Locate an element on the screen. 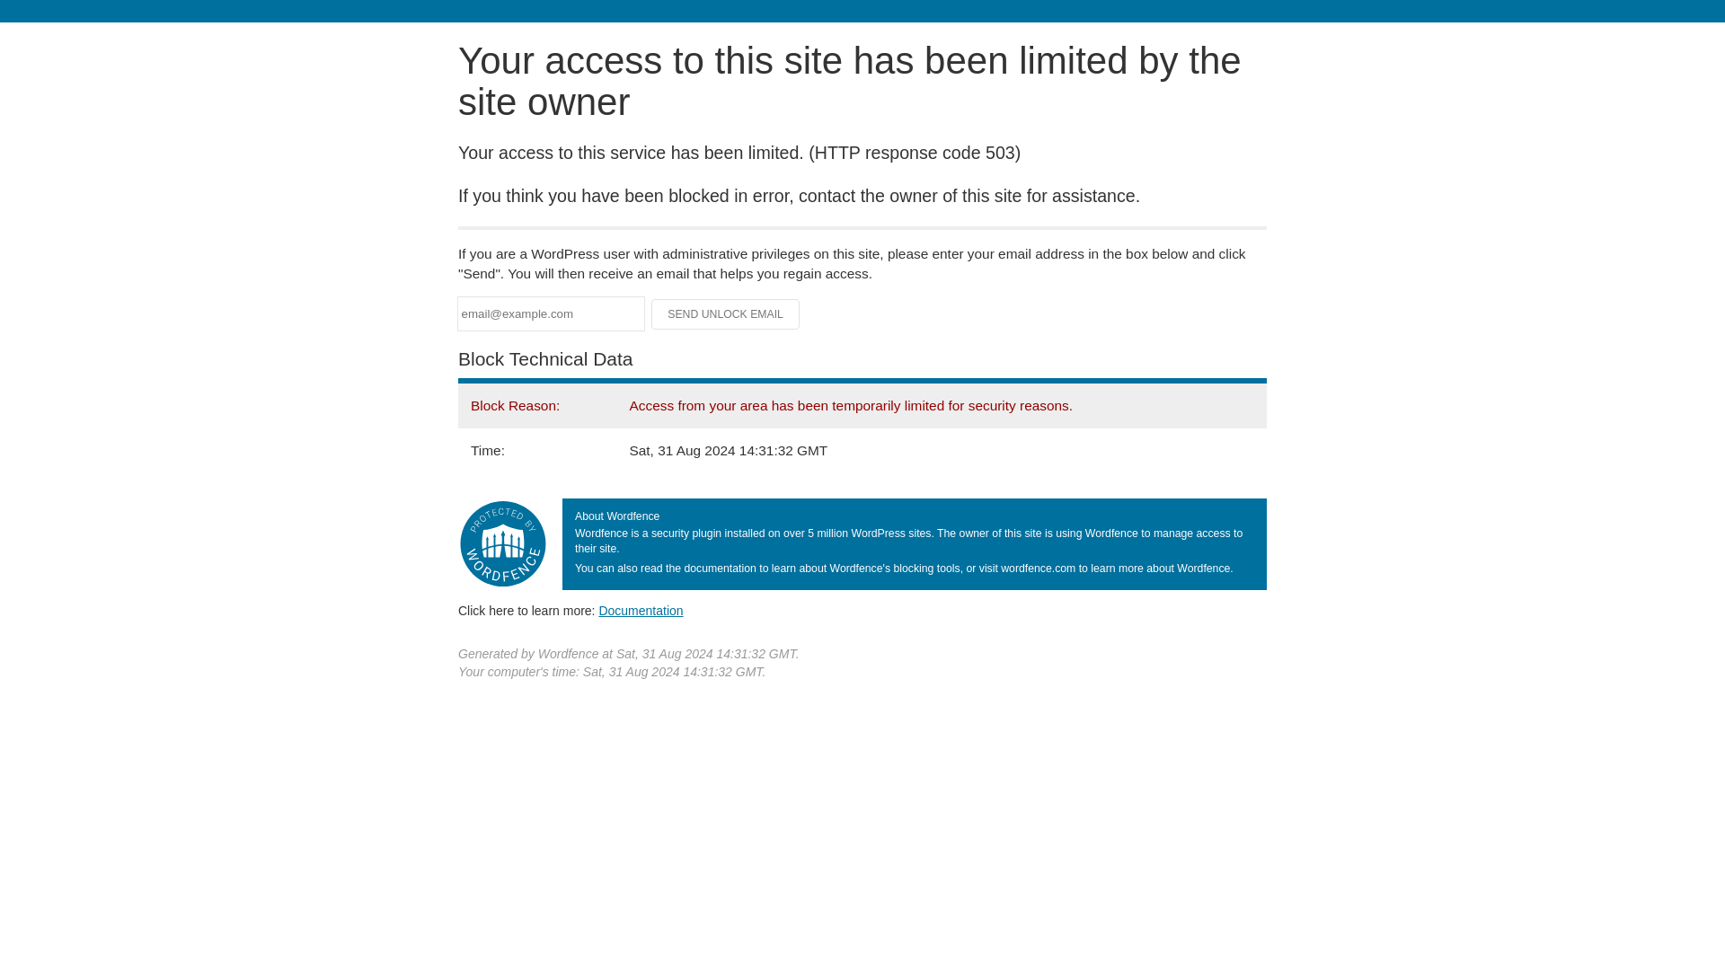 The width and height of the screenshot is (1725, 970). Send Unlock Email is located at coordinates (726, 314).